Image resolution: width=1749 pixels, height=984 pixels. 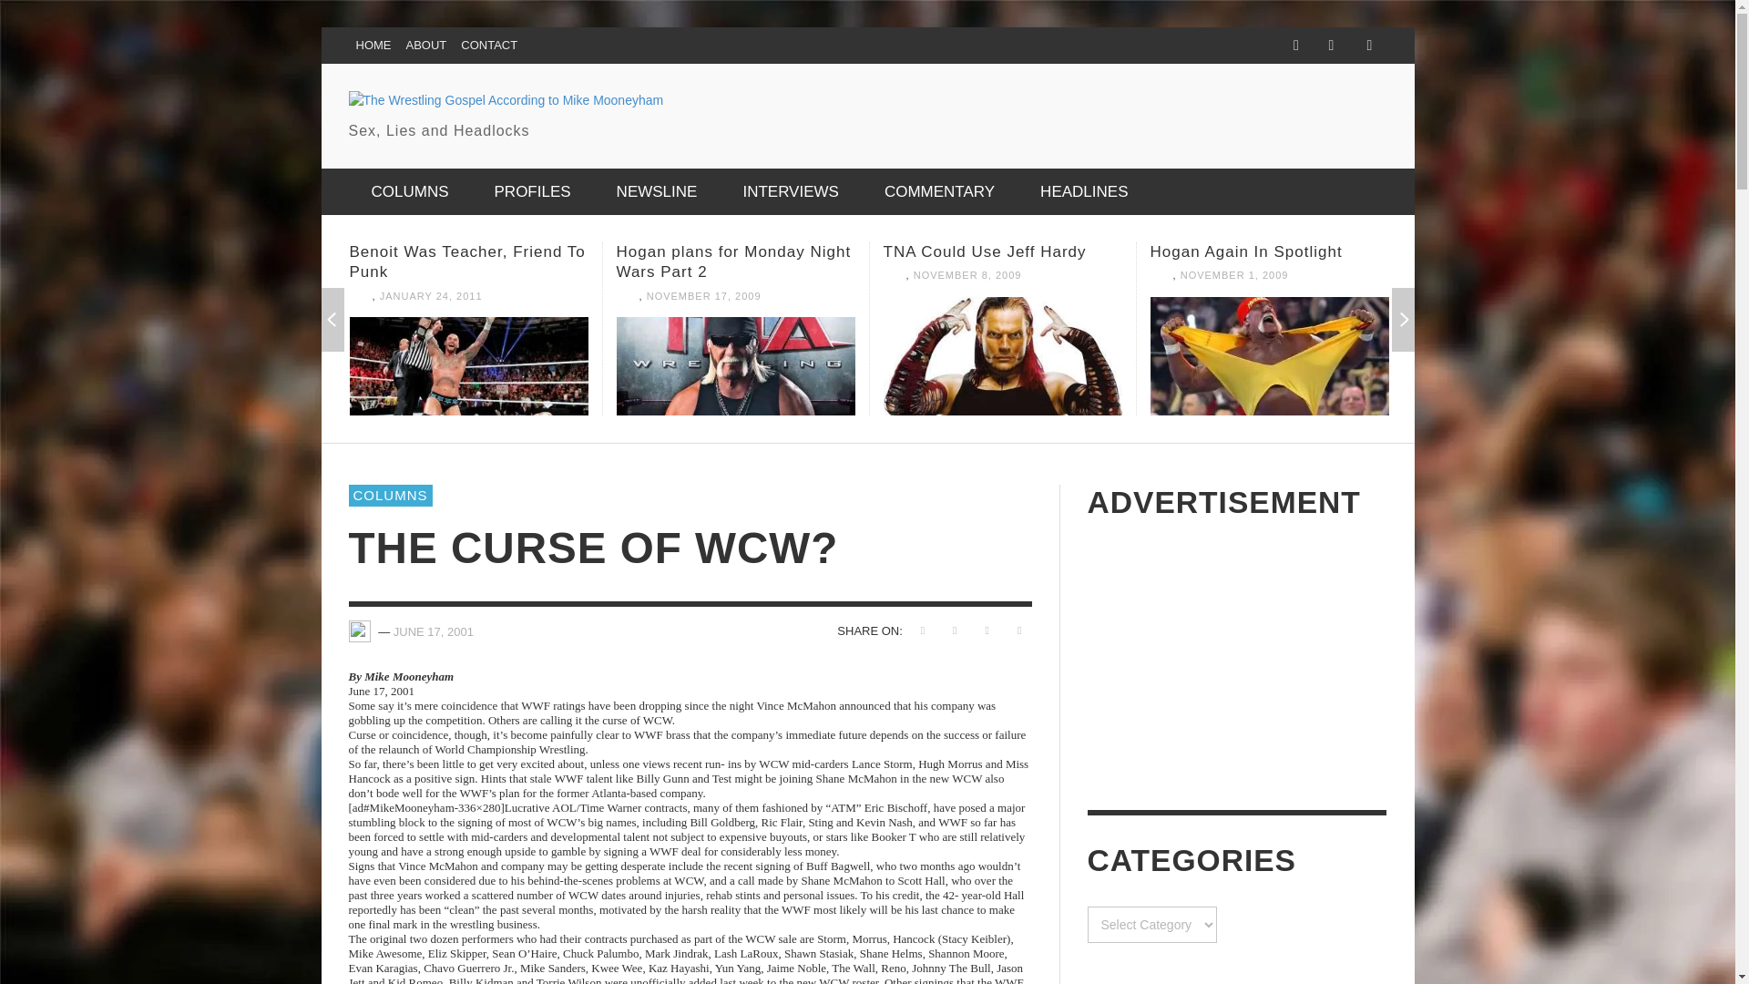 I want to click on CONTACT, so click(x=488, y=46).